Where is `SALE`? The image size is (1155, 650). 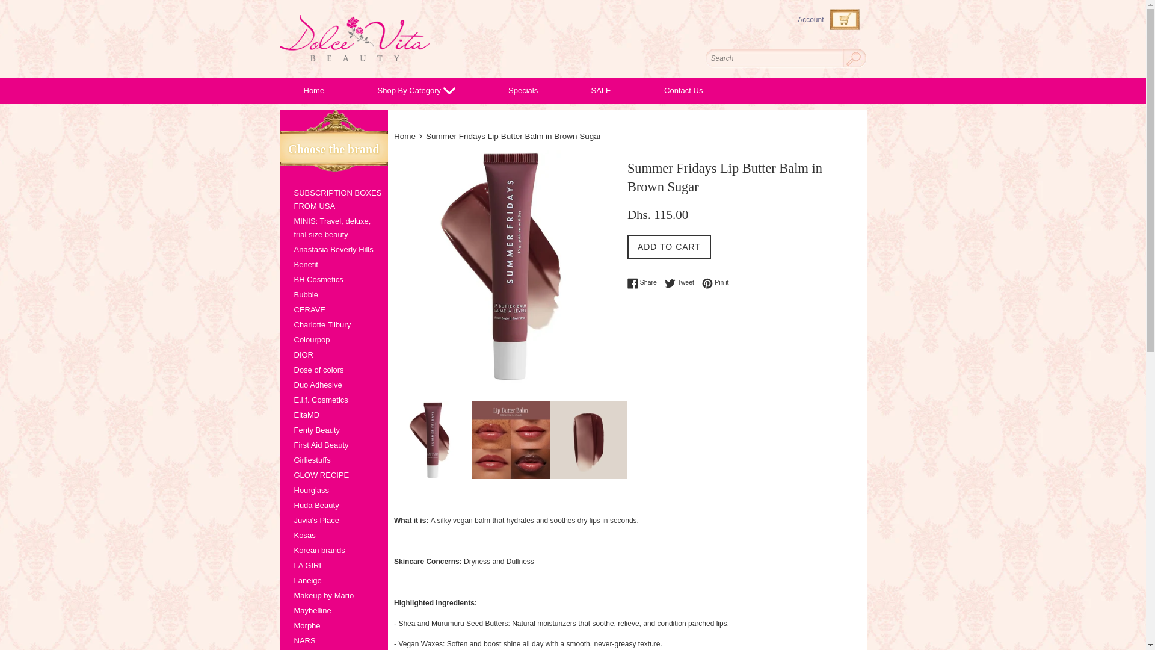
SALE is located at coordinates (600, 90).